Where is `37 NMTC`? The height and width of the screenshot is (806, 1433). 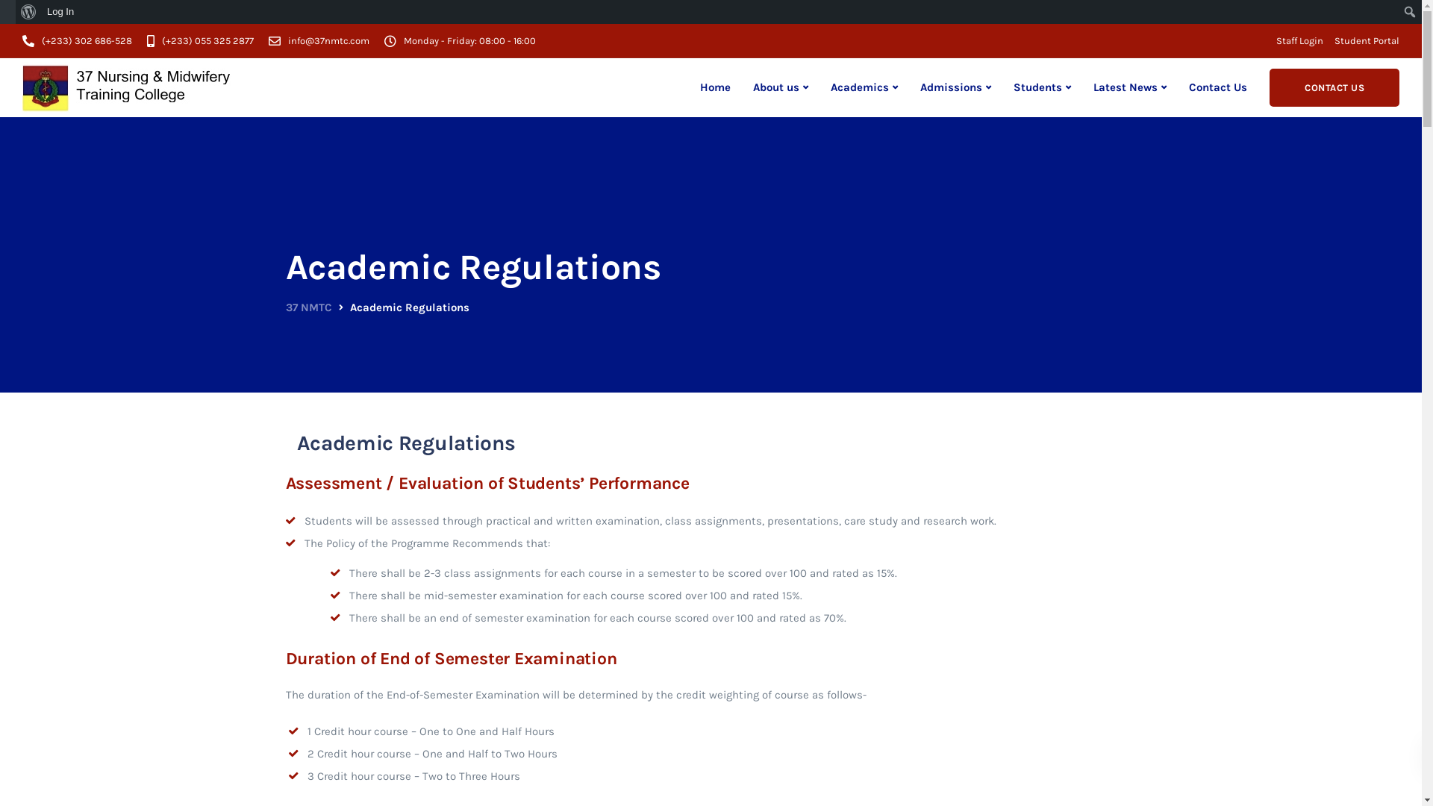
37 NMTC is located at coordinates (308, 307).